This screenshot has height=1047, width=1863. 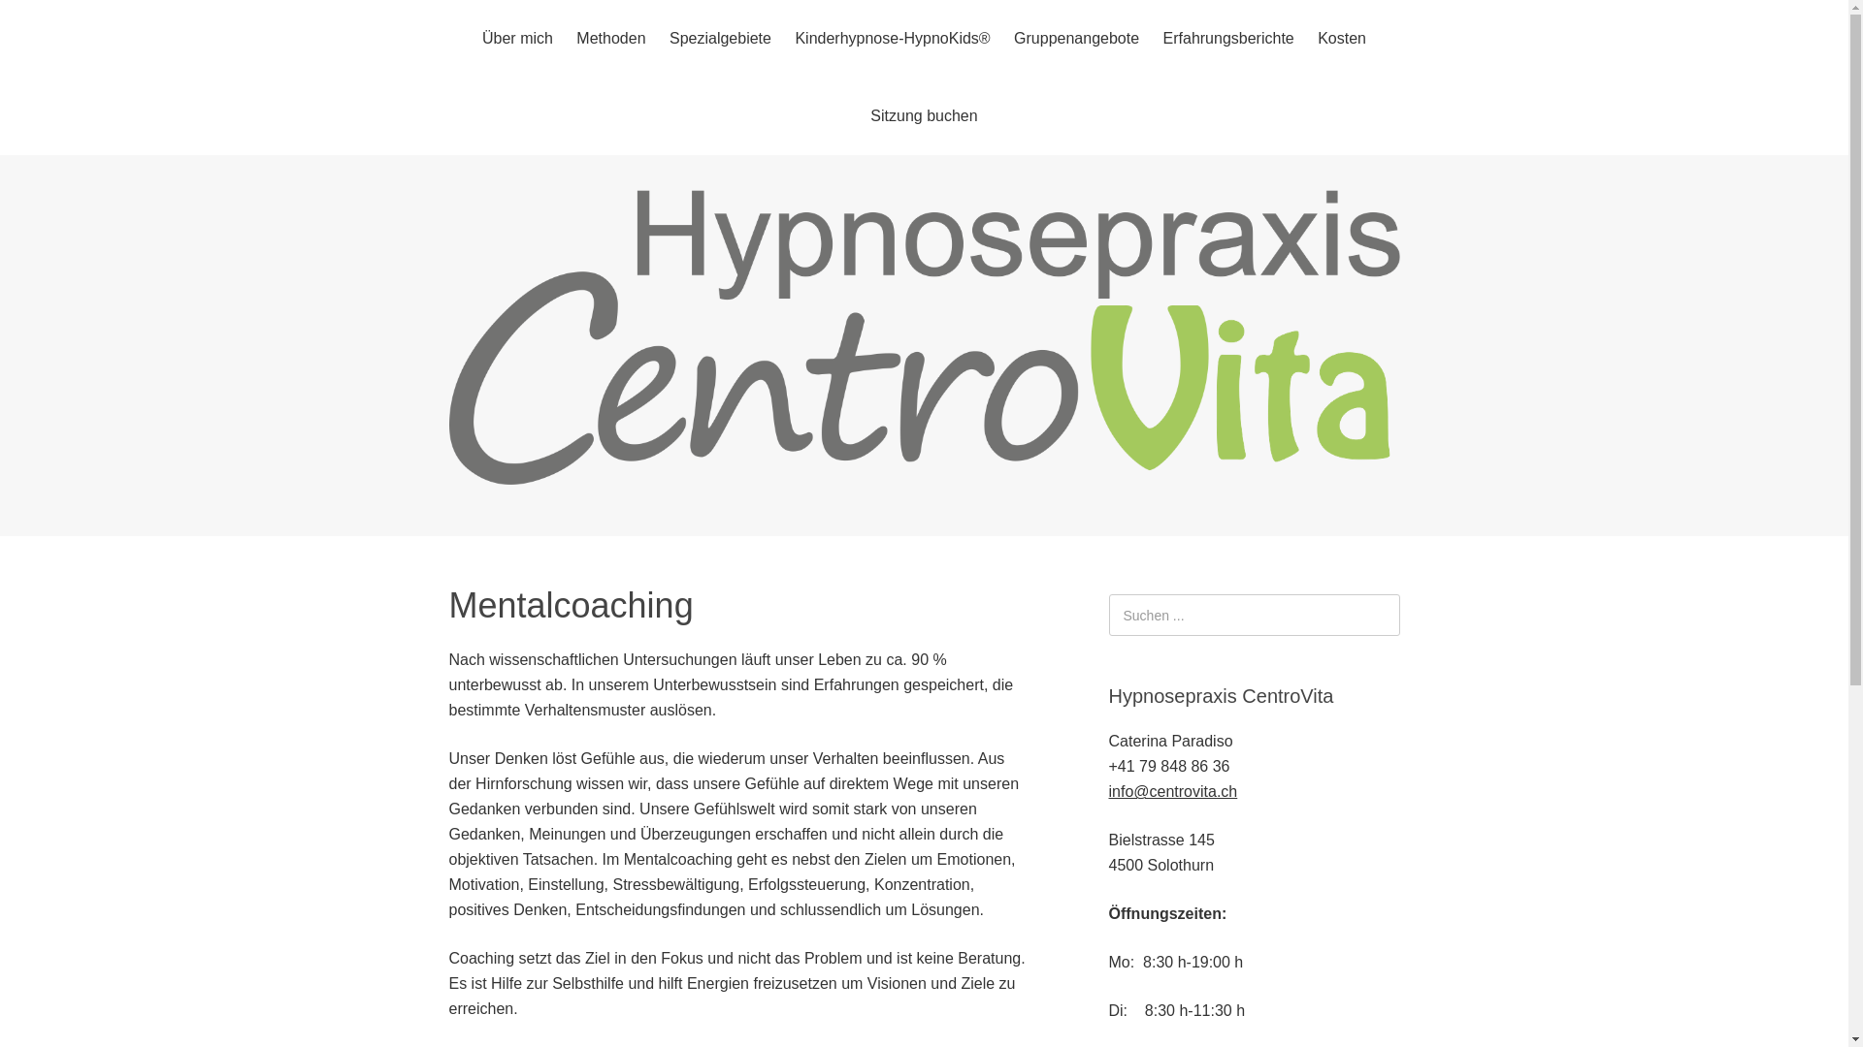 What do you see at coordinates (1254, 615) in the screenshot?
I see `Suchen nach:` at bounding box center [1254, 615].